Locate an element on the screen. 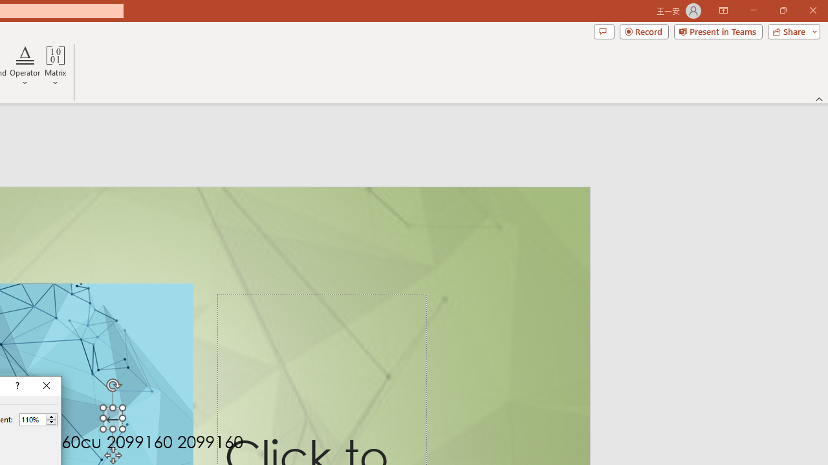 This screenshot has width=828, height=465. Matrix is located at coordinates (56, 66).